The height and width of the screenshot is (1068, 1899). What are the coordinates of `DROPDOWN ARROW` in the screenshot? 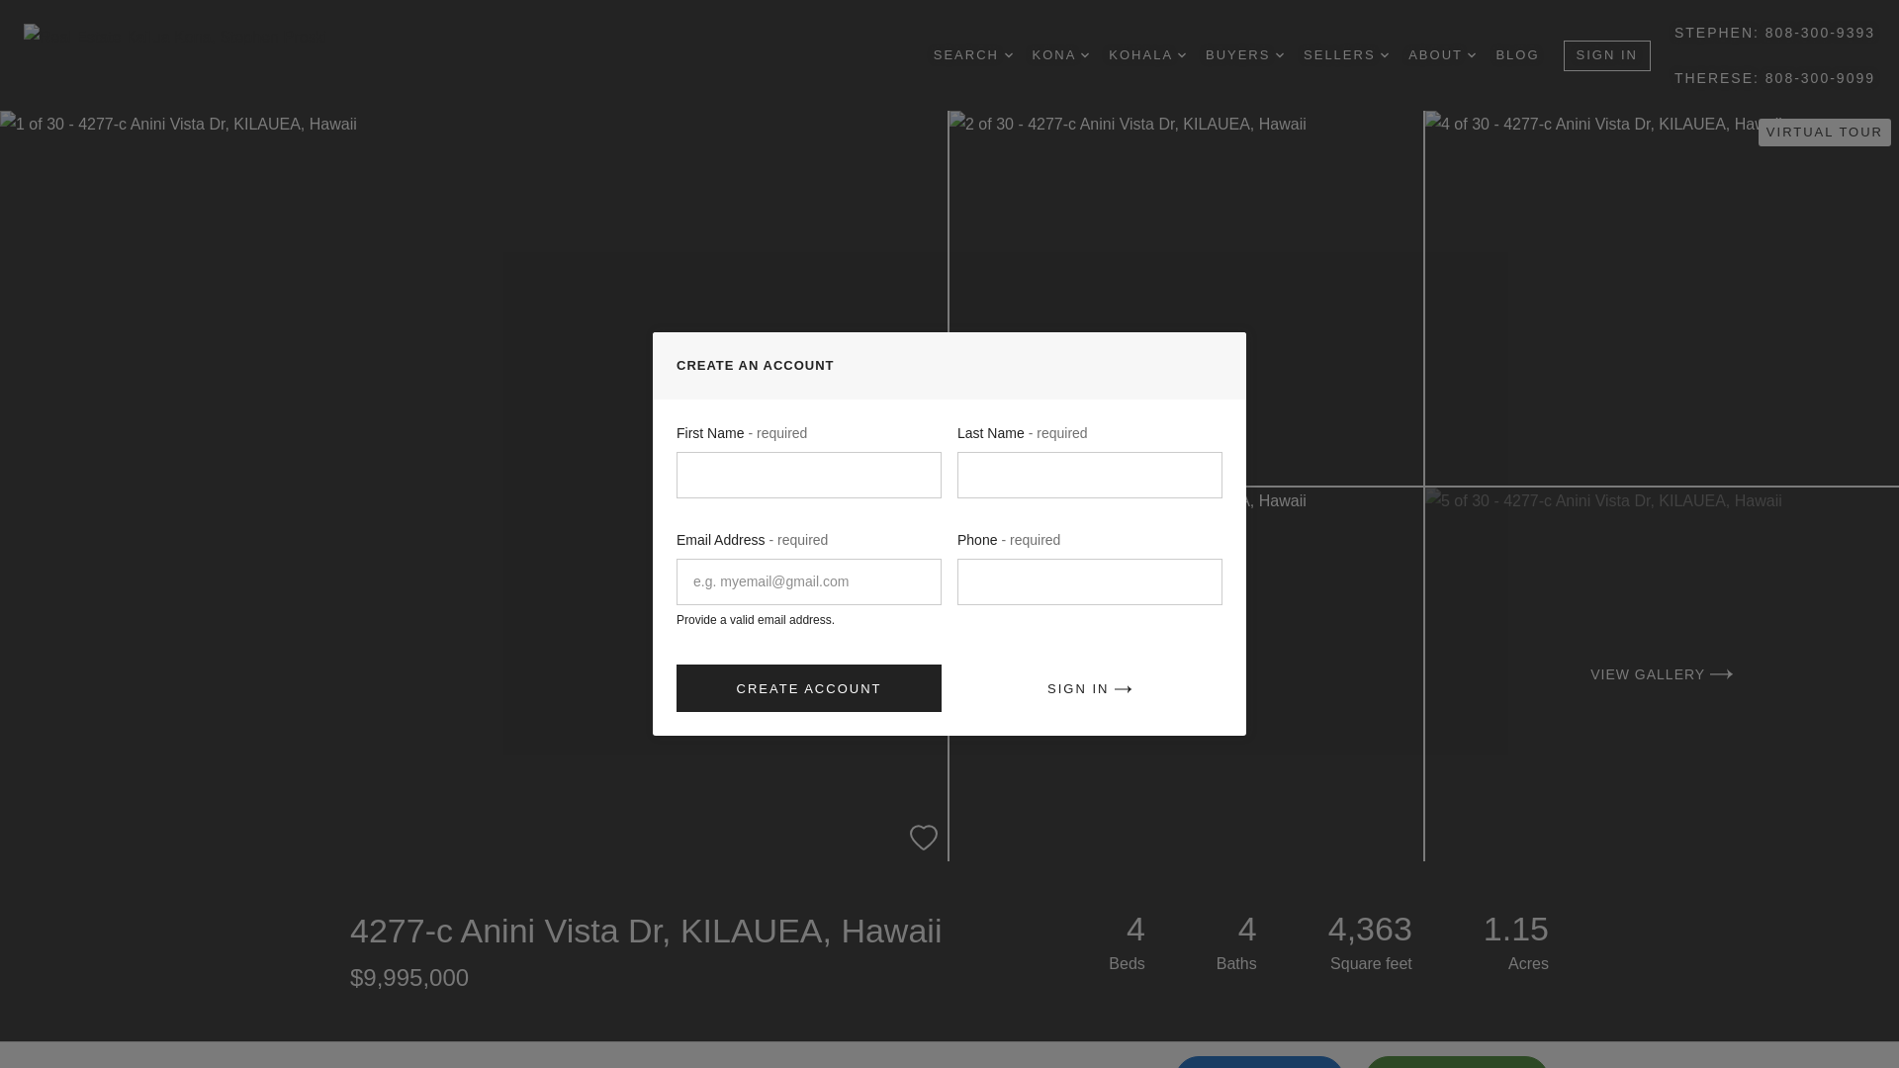 It's located at (1472, 55).